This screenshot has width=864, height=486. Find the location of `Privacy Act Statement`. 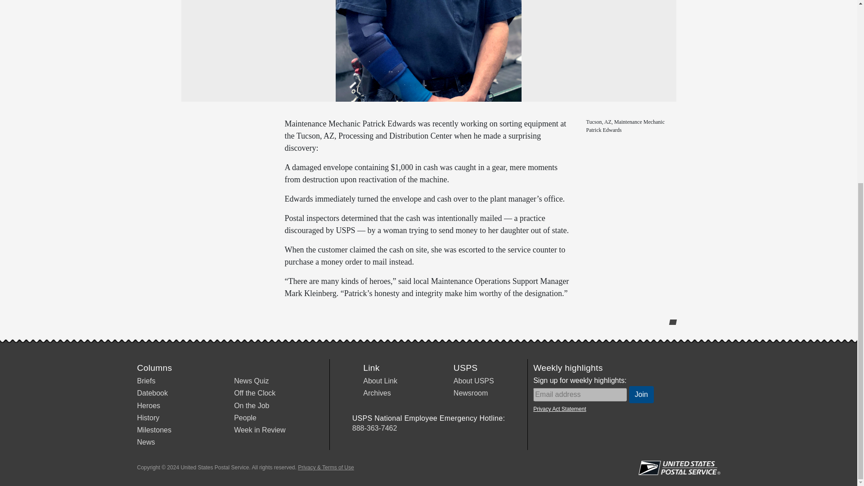

Privacy Act Statement is located at coordinates (559, 409).